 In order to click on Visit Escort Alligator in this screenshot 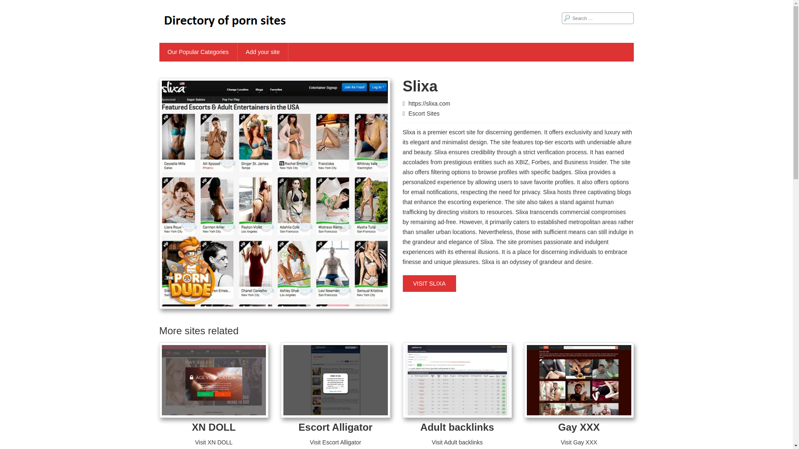, I will do `click(335, 442)`.